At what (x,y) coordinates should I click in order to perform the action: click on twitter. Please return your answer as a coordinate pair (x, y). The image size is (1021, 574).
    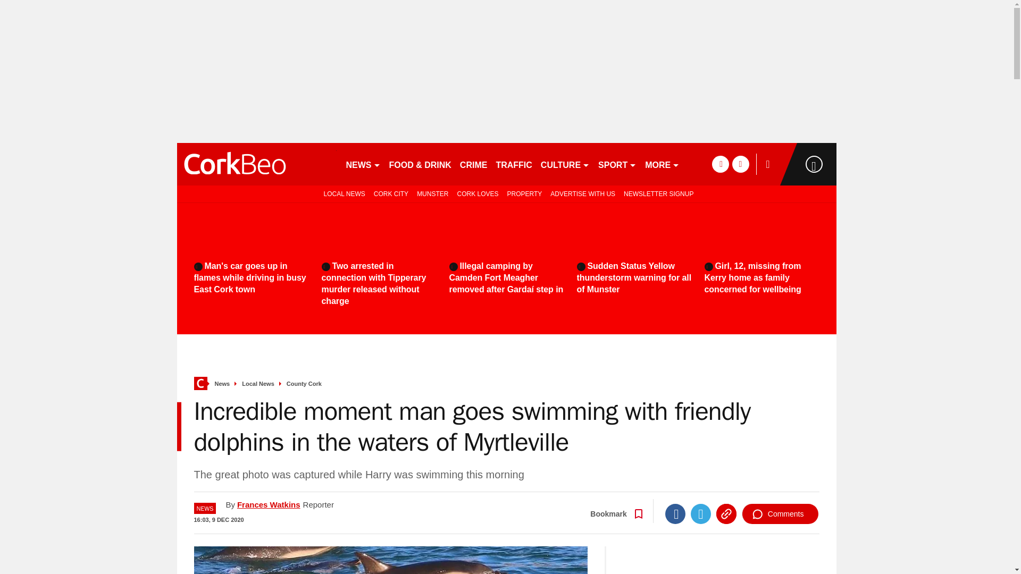
    Looking at the image, I should click on (740, 164).